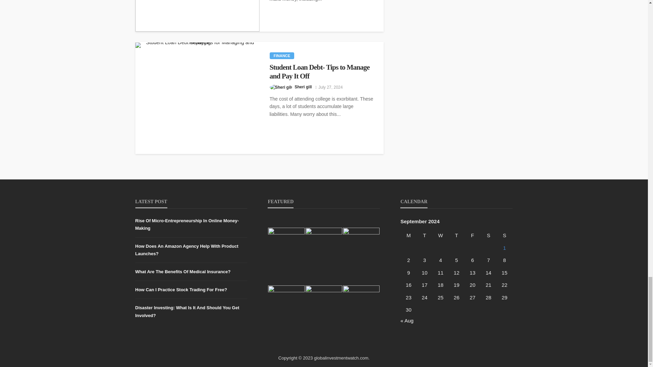 The height and width of the screenshot is (367, 653). What do you see at coordinates (197, 16) in the screenshot?
I see `Disaster Investing: What Is It and Should You Get Involved?` at bounding box center [197, 16].